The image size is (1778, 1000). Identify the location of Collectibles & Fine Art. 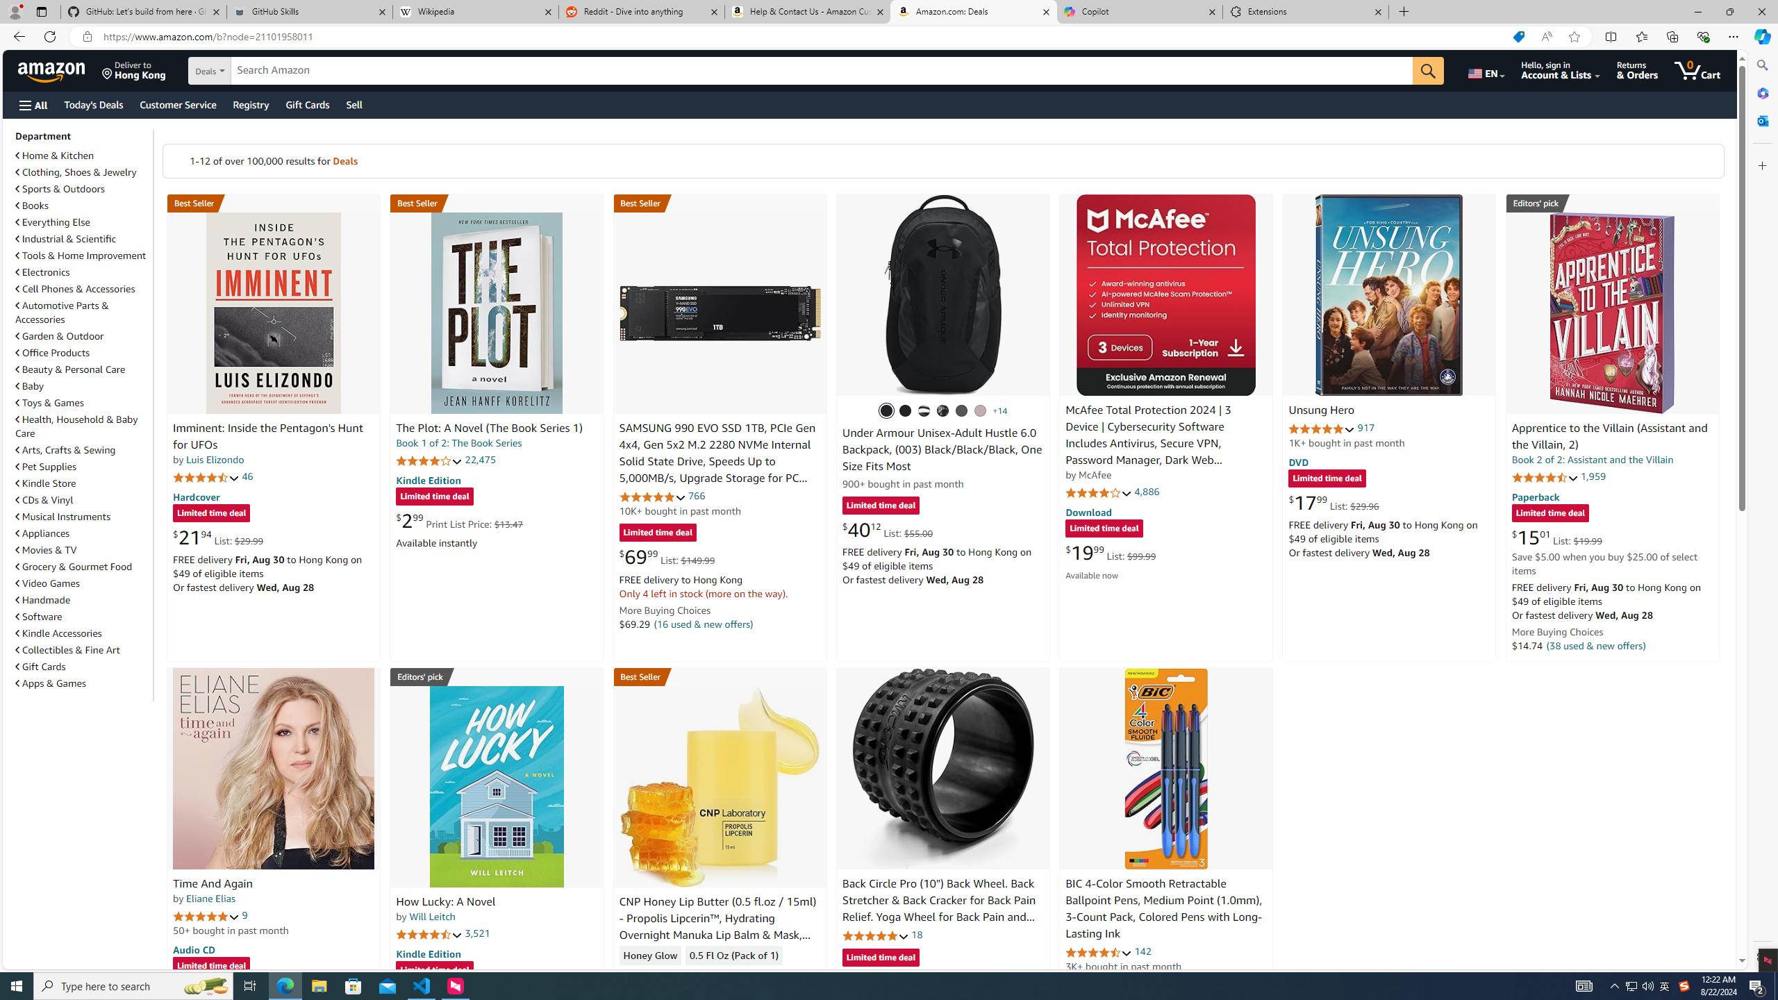
(83, 650).